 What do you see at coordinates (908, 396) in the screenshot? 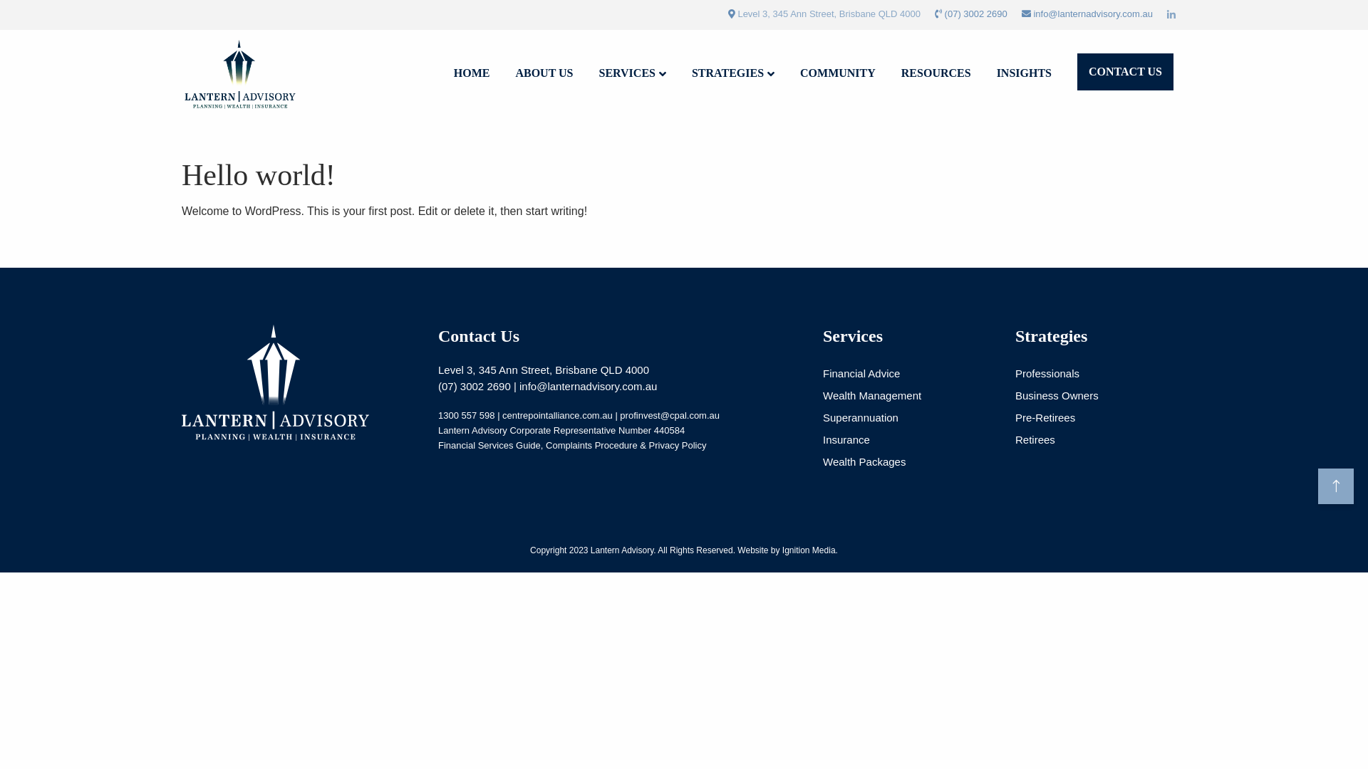
I see `Wealth Management` at bounding box center [908, 396].